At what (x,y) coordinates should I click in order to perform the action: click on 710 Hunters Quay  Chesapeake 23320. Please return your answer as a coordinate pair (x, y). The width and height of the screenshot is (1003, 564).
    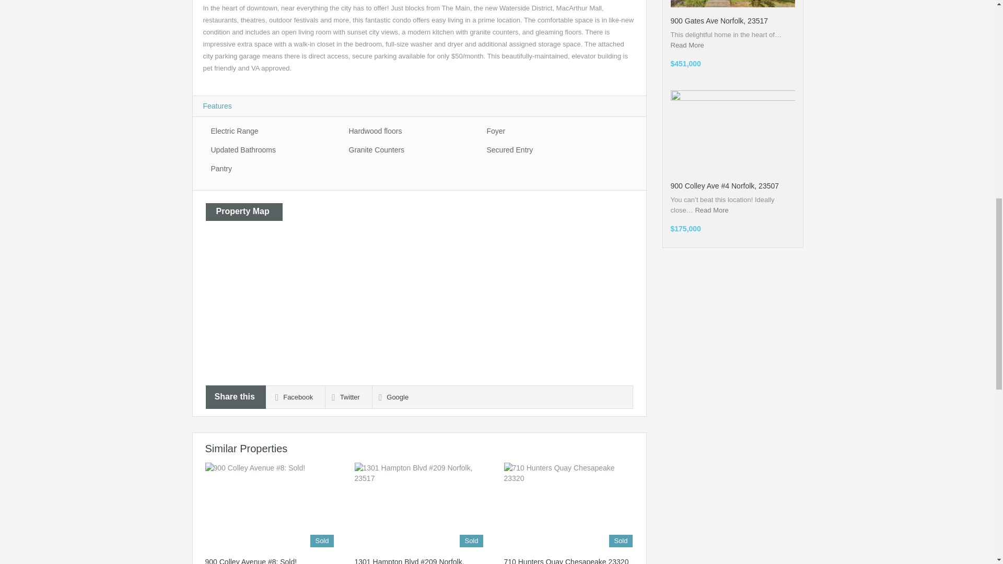
    Looking at the image, I should click on (566, 561).